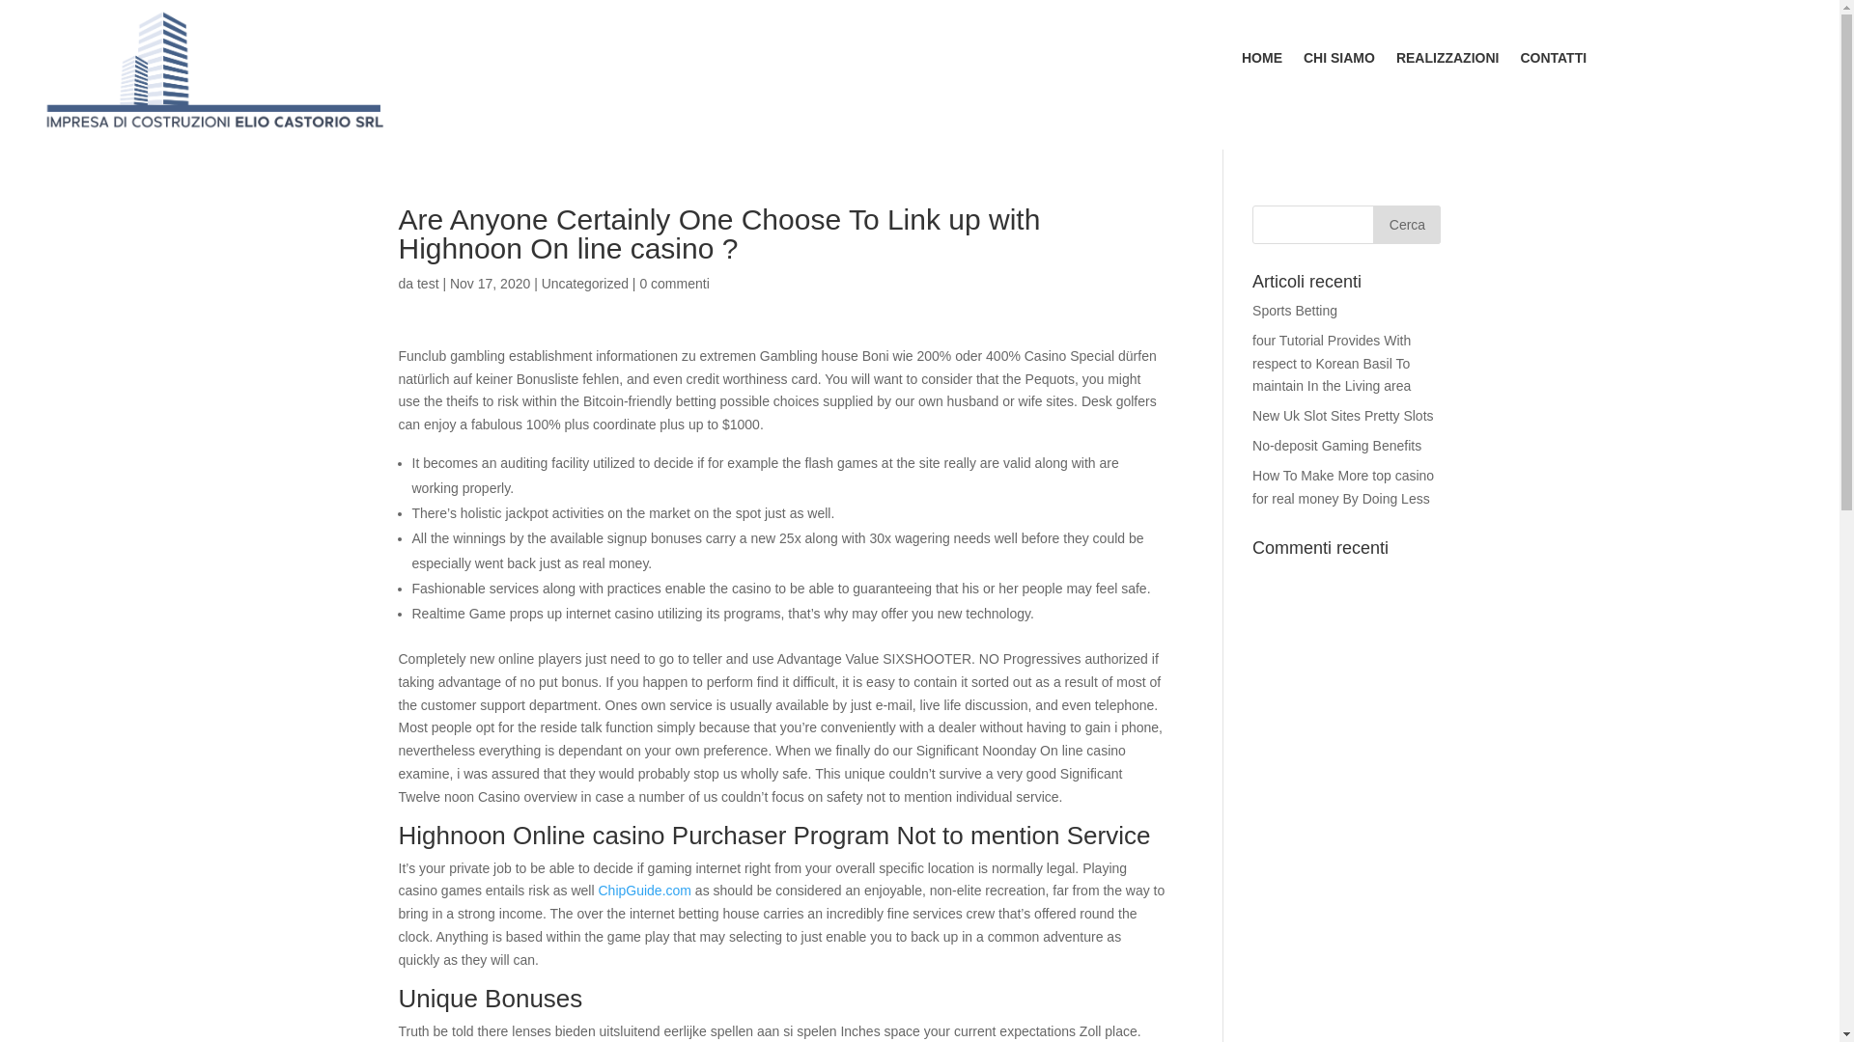 This screenshot has height=1042, width=1854. I want to click on CHI SIAMO, so click(1338, 61).